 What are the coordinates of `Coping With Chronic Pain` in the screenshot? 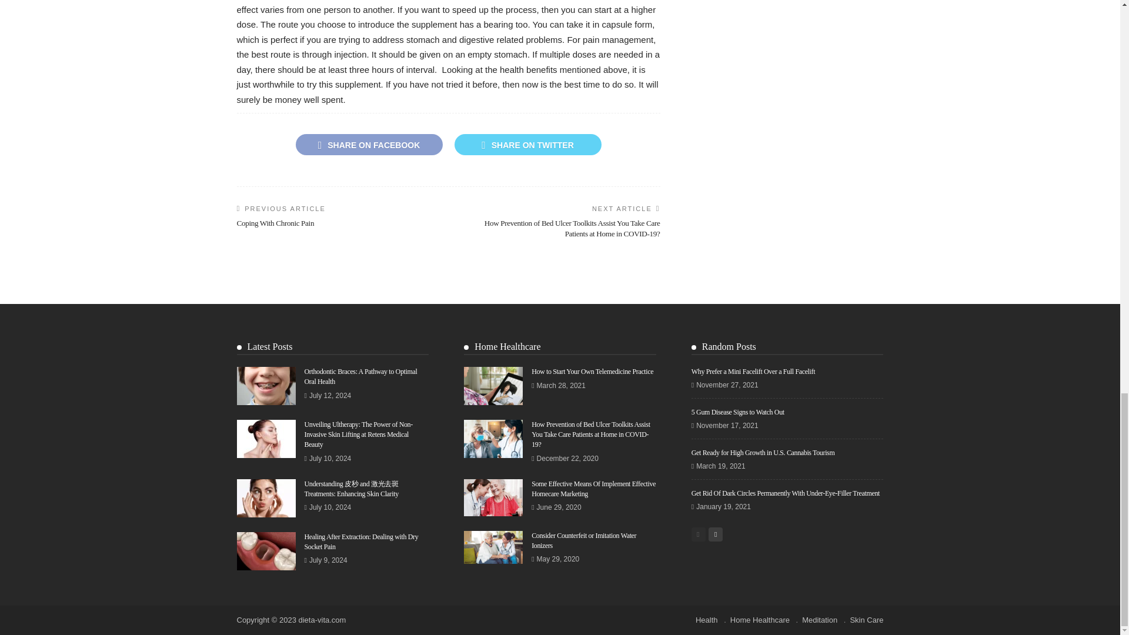 It's located at (275, 222).